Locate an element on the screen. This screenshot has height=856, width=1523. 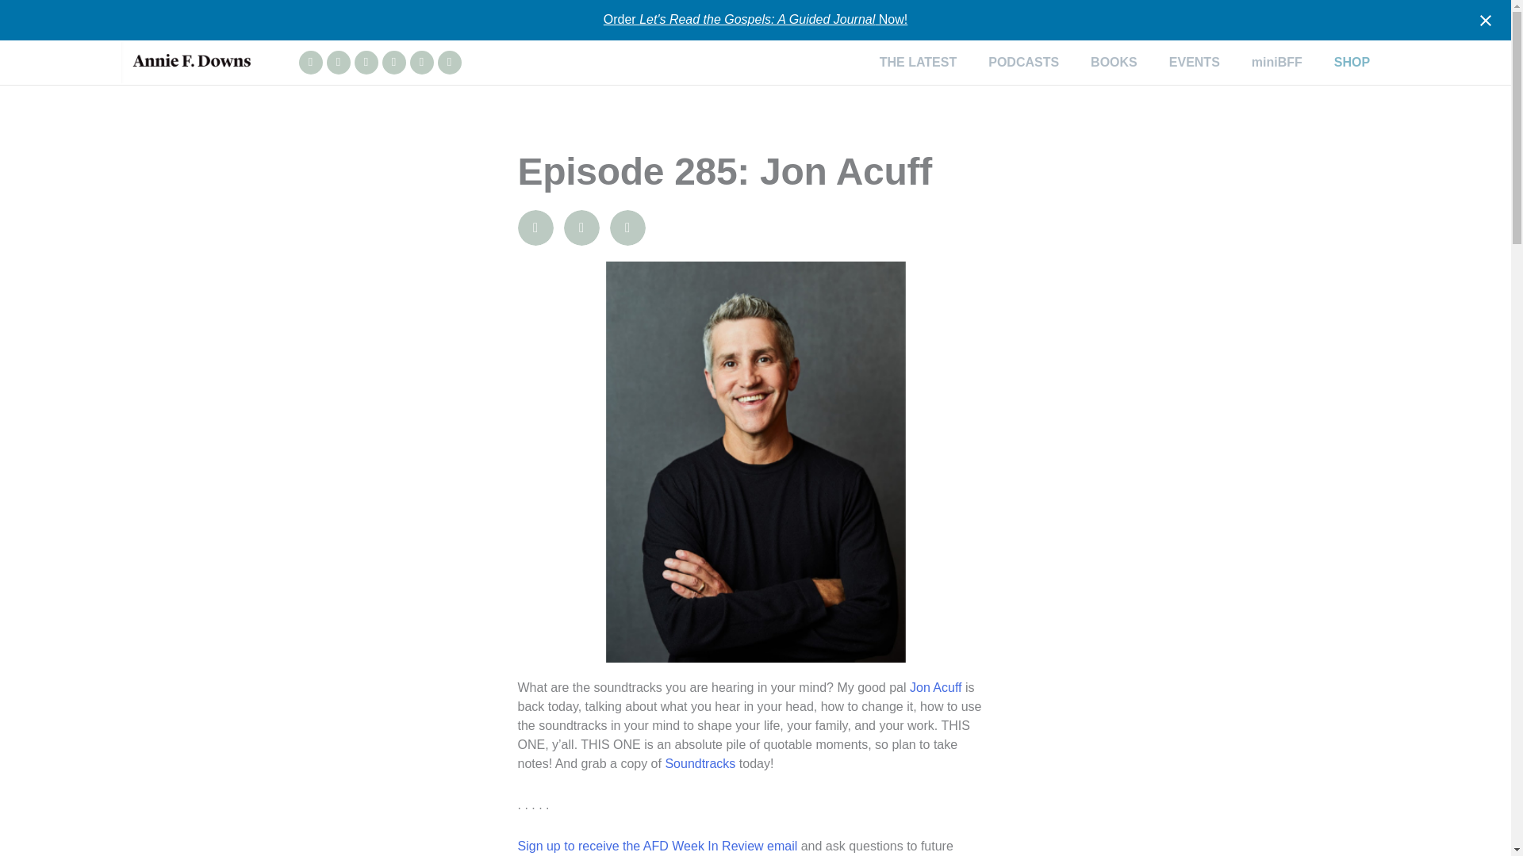
miniBFF is located at coordinates (1277, 62).